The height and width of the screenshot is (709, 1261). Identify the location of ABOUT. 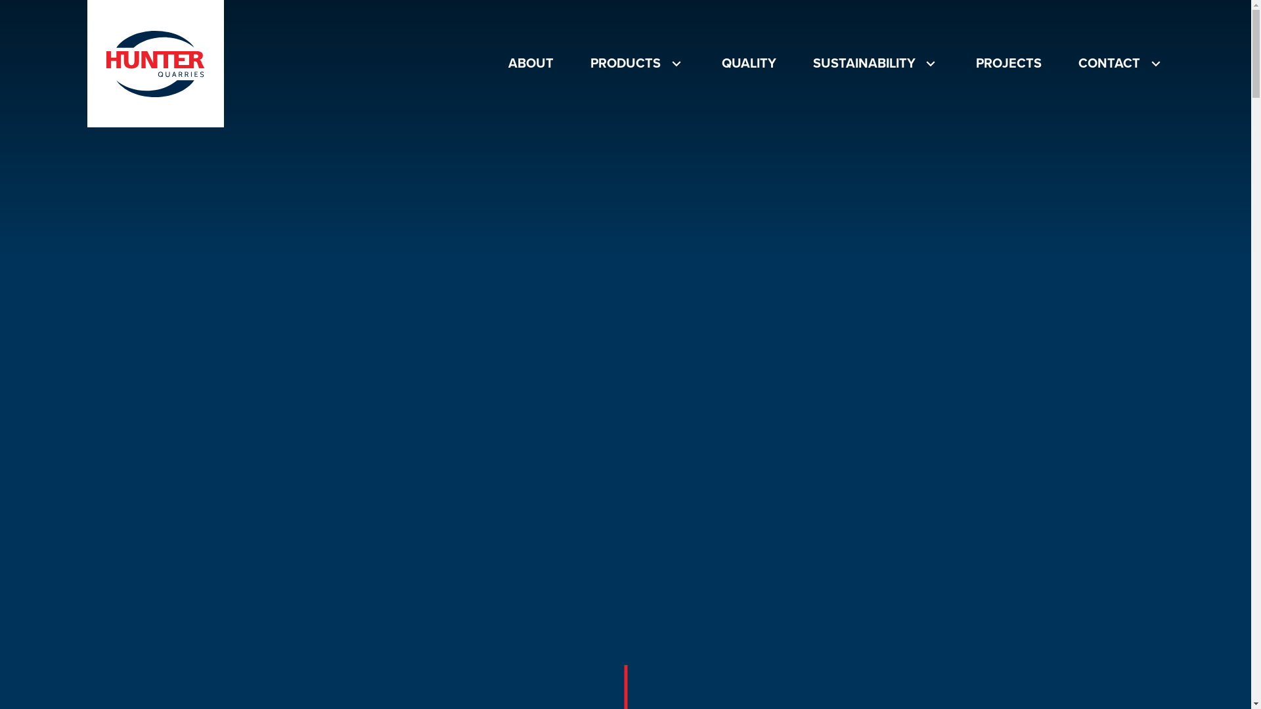
(531, 64).